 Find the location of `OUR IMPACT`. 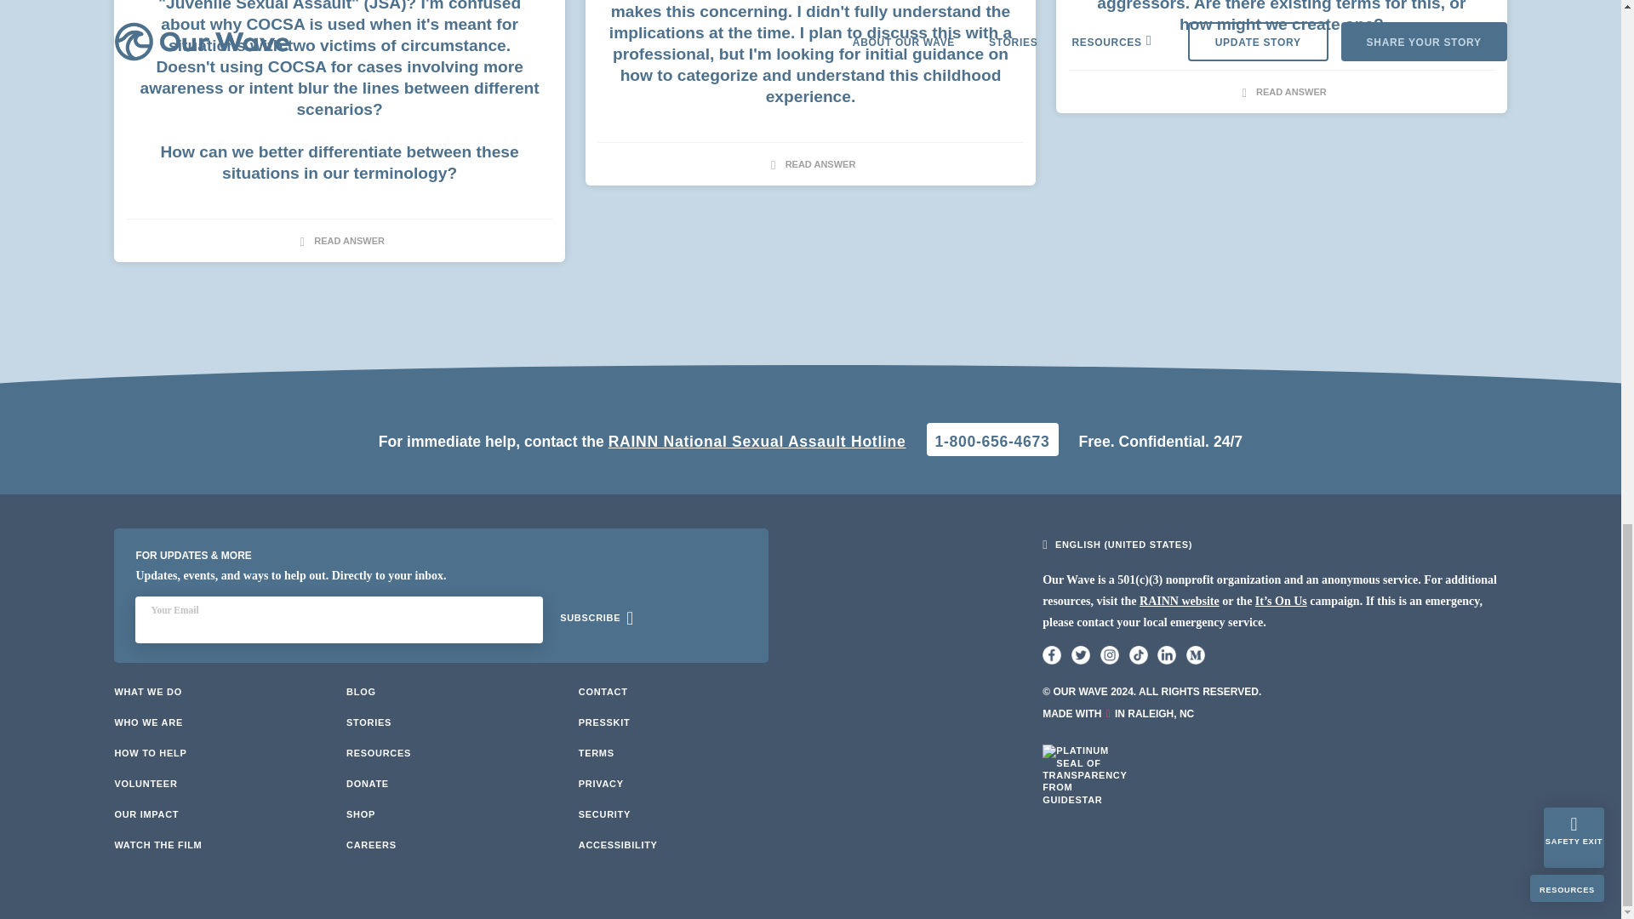

OUR IMPACT is located at coordinates (146, 814).